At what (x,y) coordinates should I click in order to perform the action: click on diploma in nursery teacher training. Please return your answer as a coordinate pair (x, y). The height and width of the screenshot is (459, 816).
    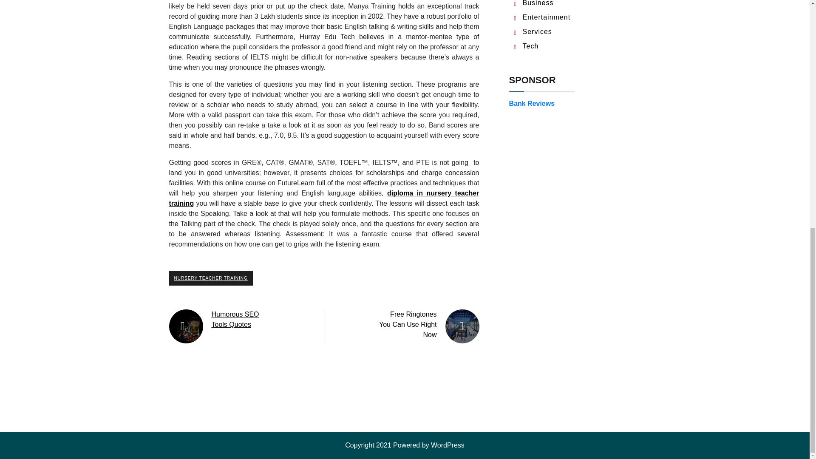
    Looking at the image, I should click on (324, 198).